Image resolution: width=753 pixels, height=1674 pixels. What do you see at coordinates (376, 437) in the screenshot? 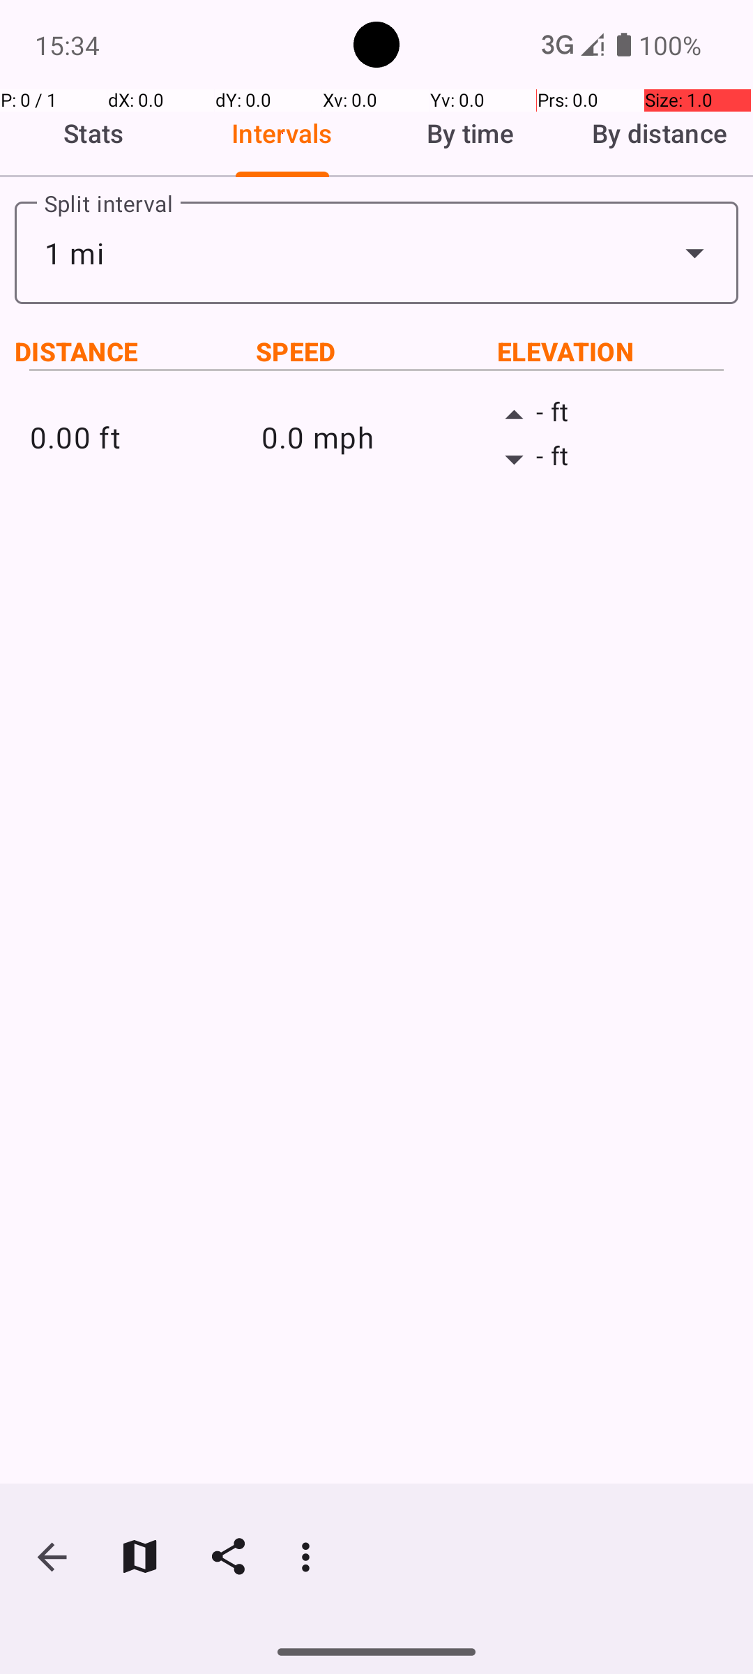
I see `0.0 mph` at bounding box center [376, 437].